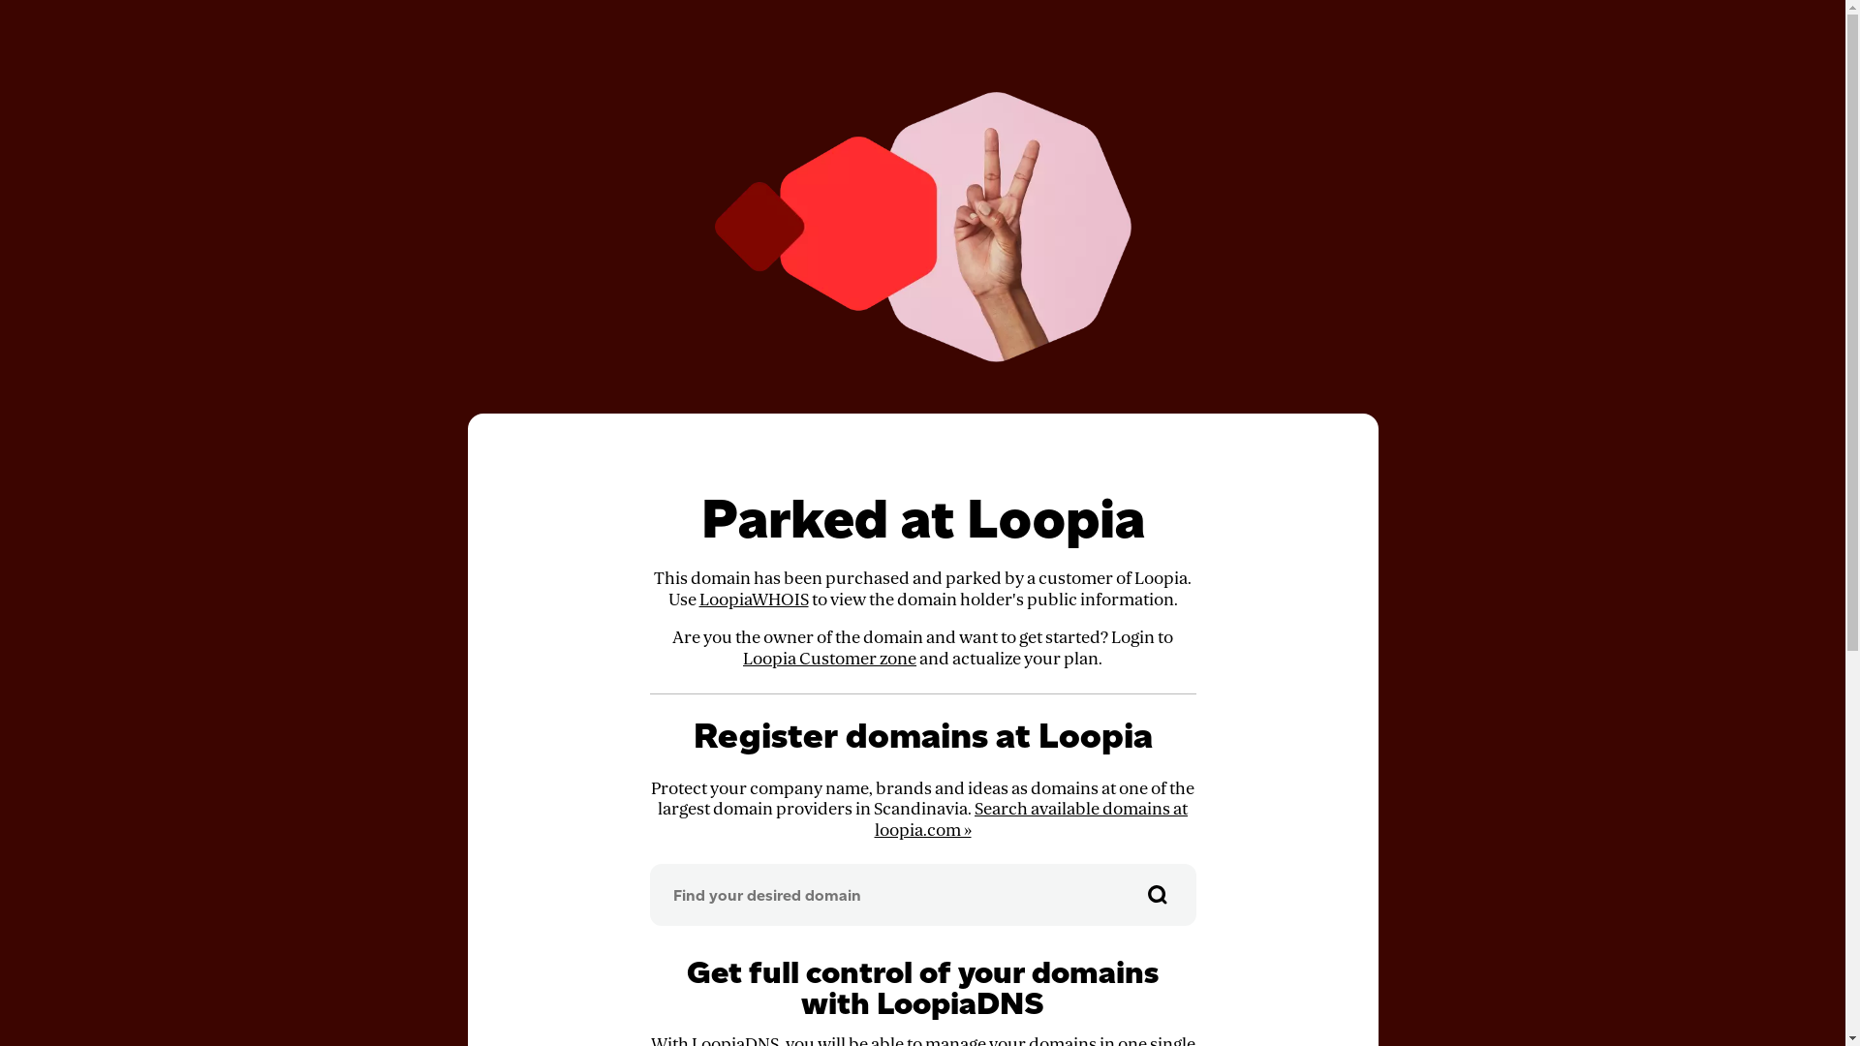 The height and width of the screenshot is (1046, 1860). Describe the element at coordinates (754, 600) in the screenshot. I see `LoopiaWHOIS` at that location.